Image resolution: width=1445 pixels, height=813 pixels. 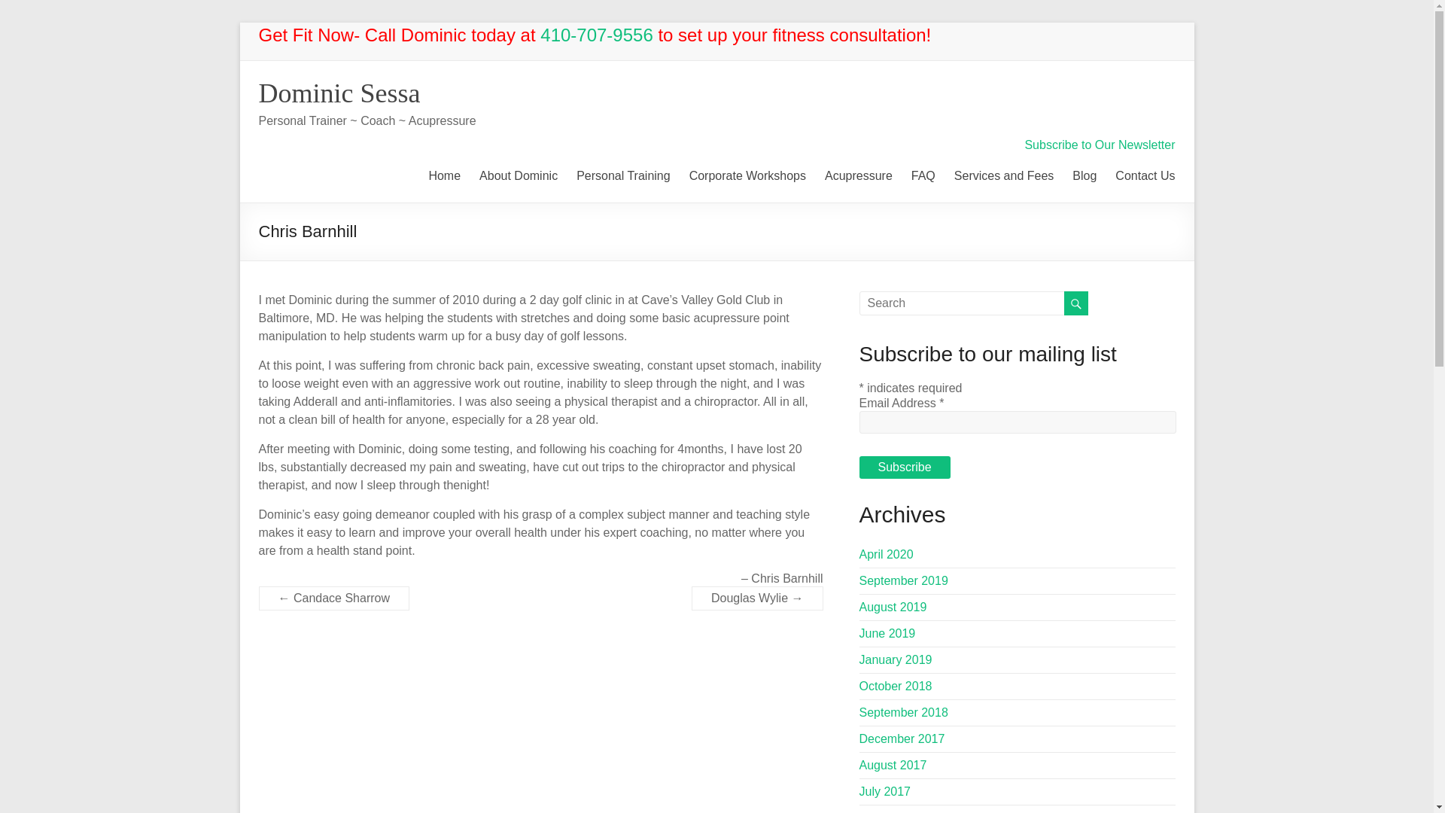 I want to click on 410-707-9556, so click(x=596, y=35).